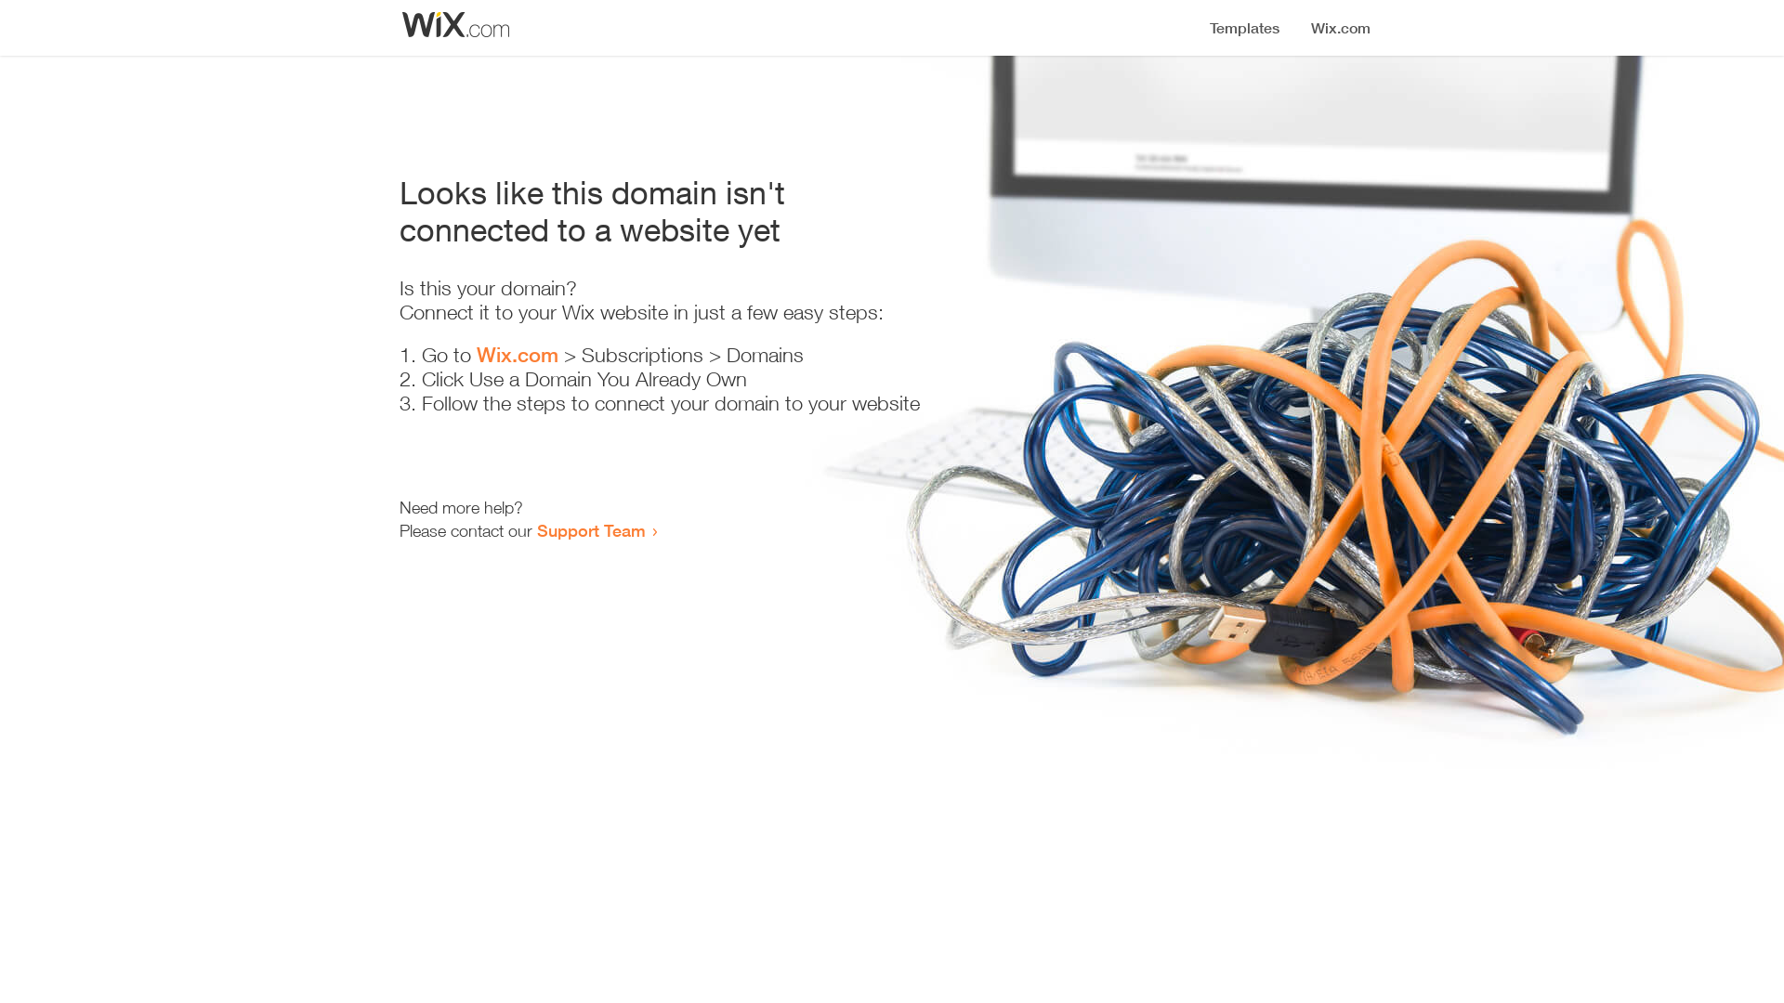 Image resolution: width=1784 pixels, height=1003 pixels. What do you see at coordinates (591, 530) in the screenshot?
I see `Support Team` at bounding box center [591, 530].